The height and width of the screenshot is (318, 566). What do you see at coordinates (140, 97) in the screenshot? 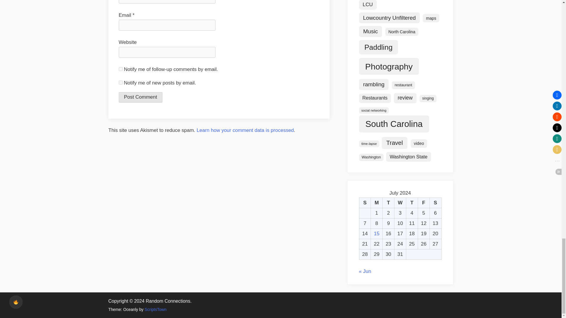
I see `Post Comment` at bounding box center [140, 97].